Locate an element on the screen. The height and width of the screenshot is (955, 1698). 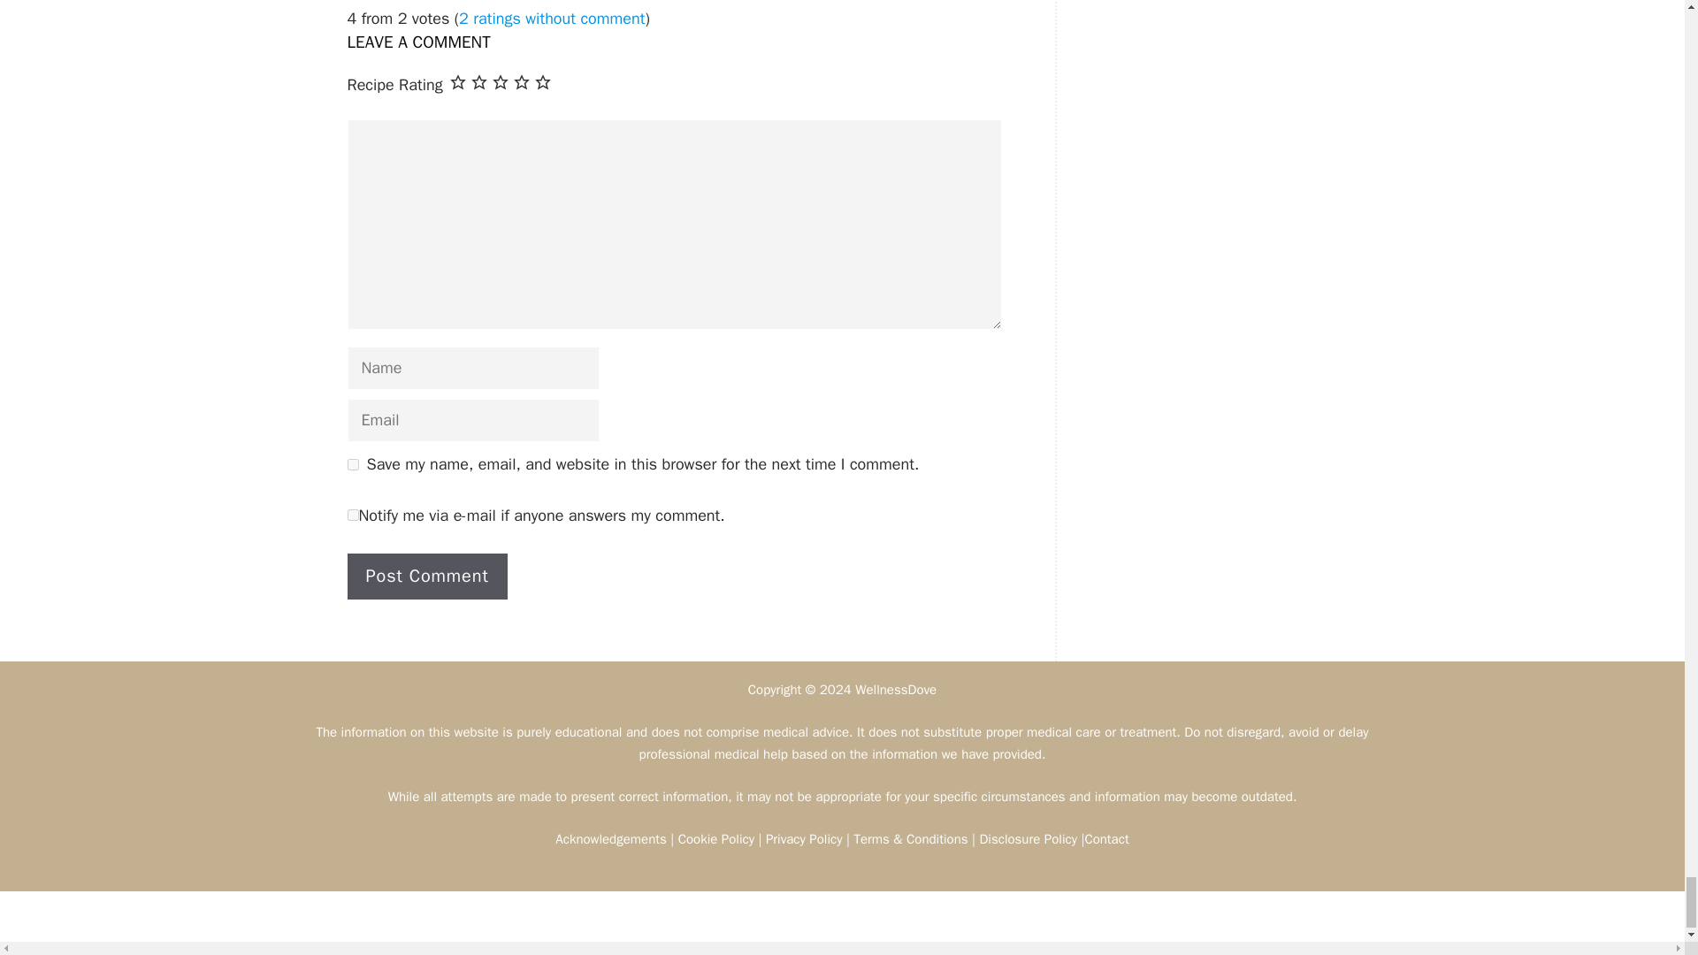
on is located at coordinates (352, 515).